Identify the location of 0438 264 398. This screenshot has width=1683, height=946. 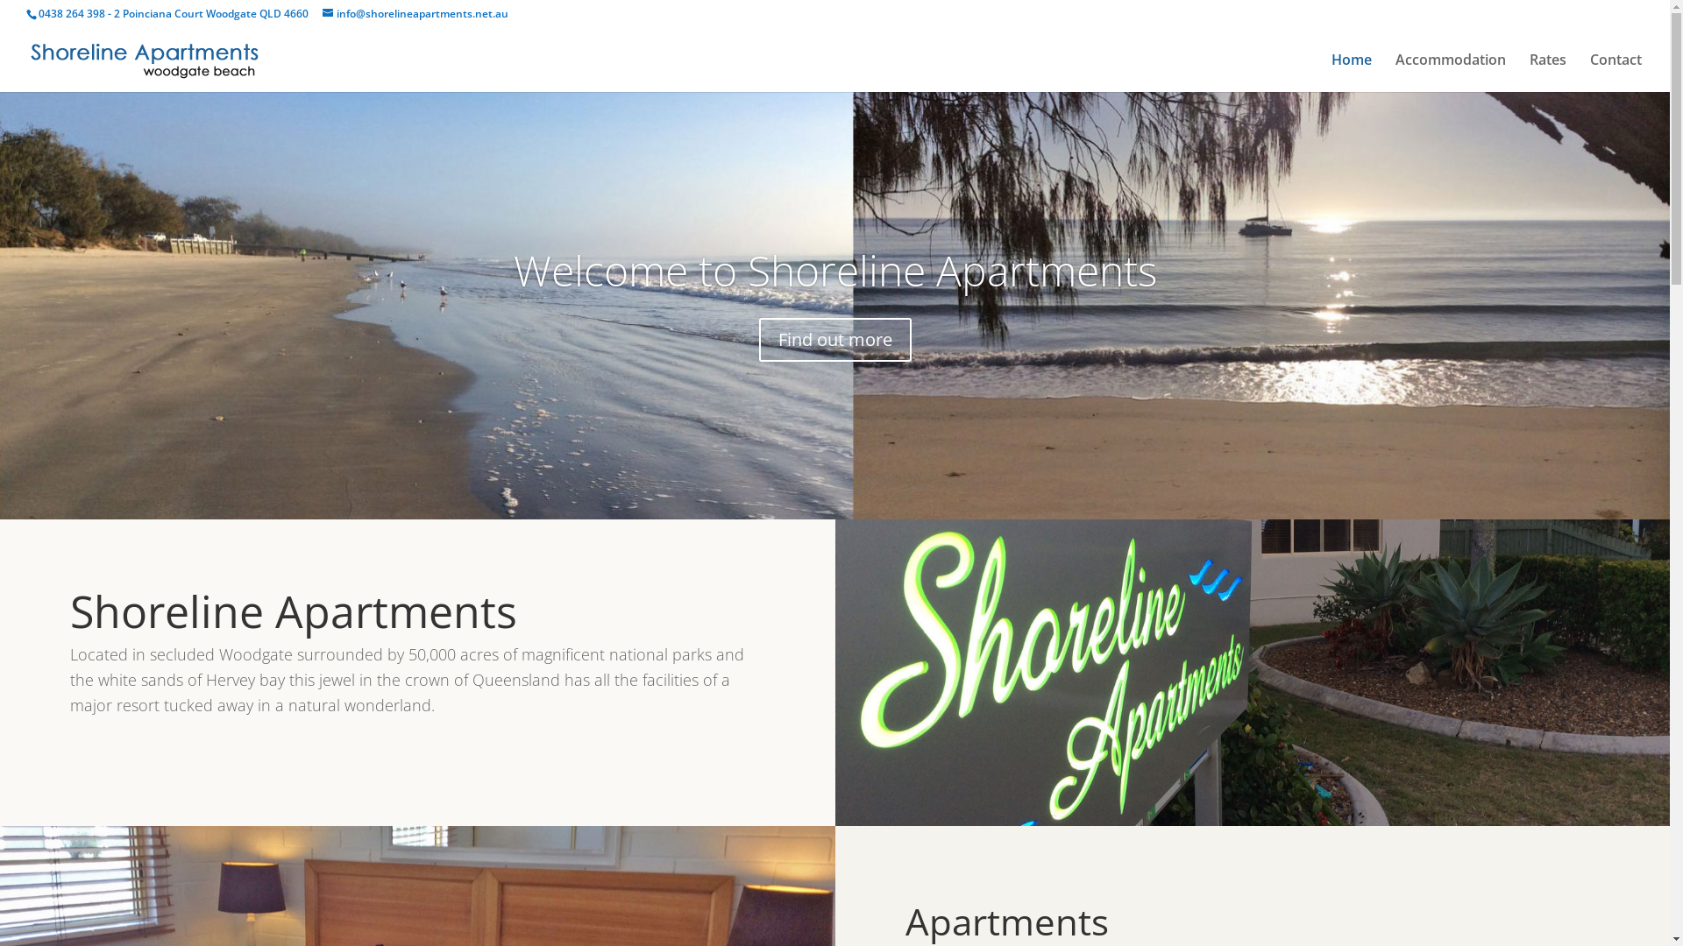
(72, 14).